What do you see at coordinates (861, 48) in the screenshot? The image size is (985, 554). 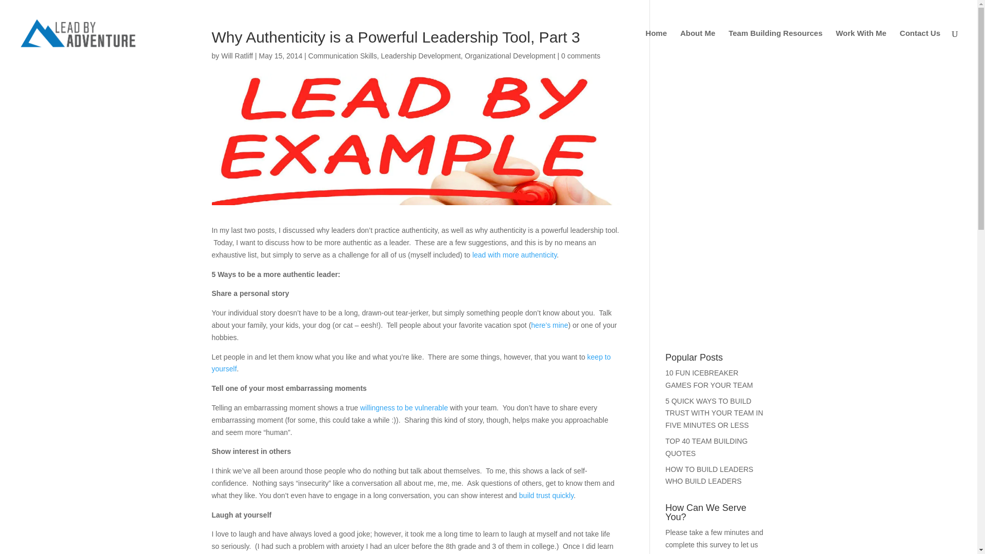 I see `Work With Me` at bounding box center [861, 48].